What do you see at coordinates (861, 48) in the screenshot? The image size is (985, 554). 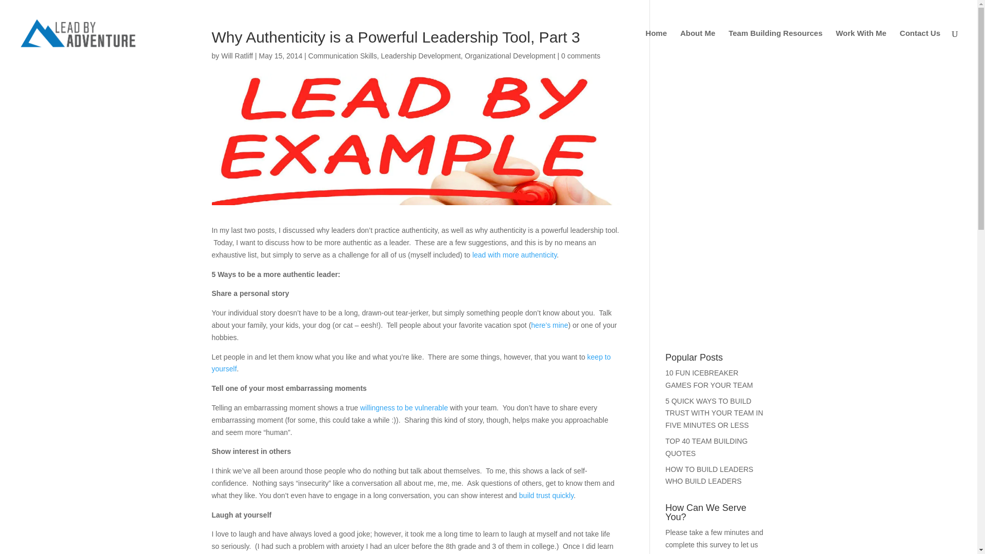 I see `Work With Me` at bounding box center [861, 48].